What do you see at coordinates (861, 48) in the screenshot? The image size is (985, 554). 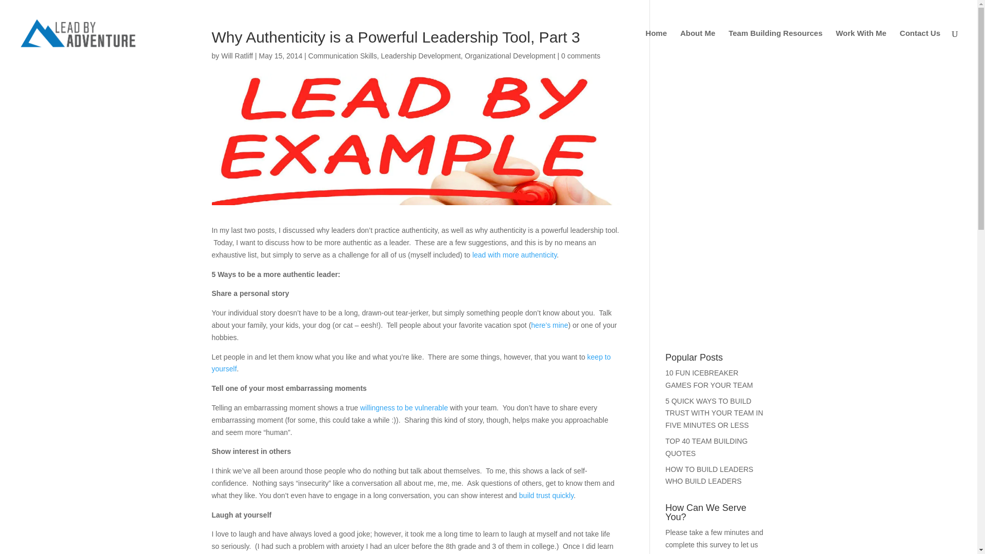 I see `Work With Me` at bounding box center [861, 48].